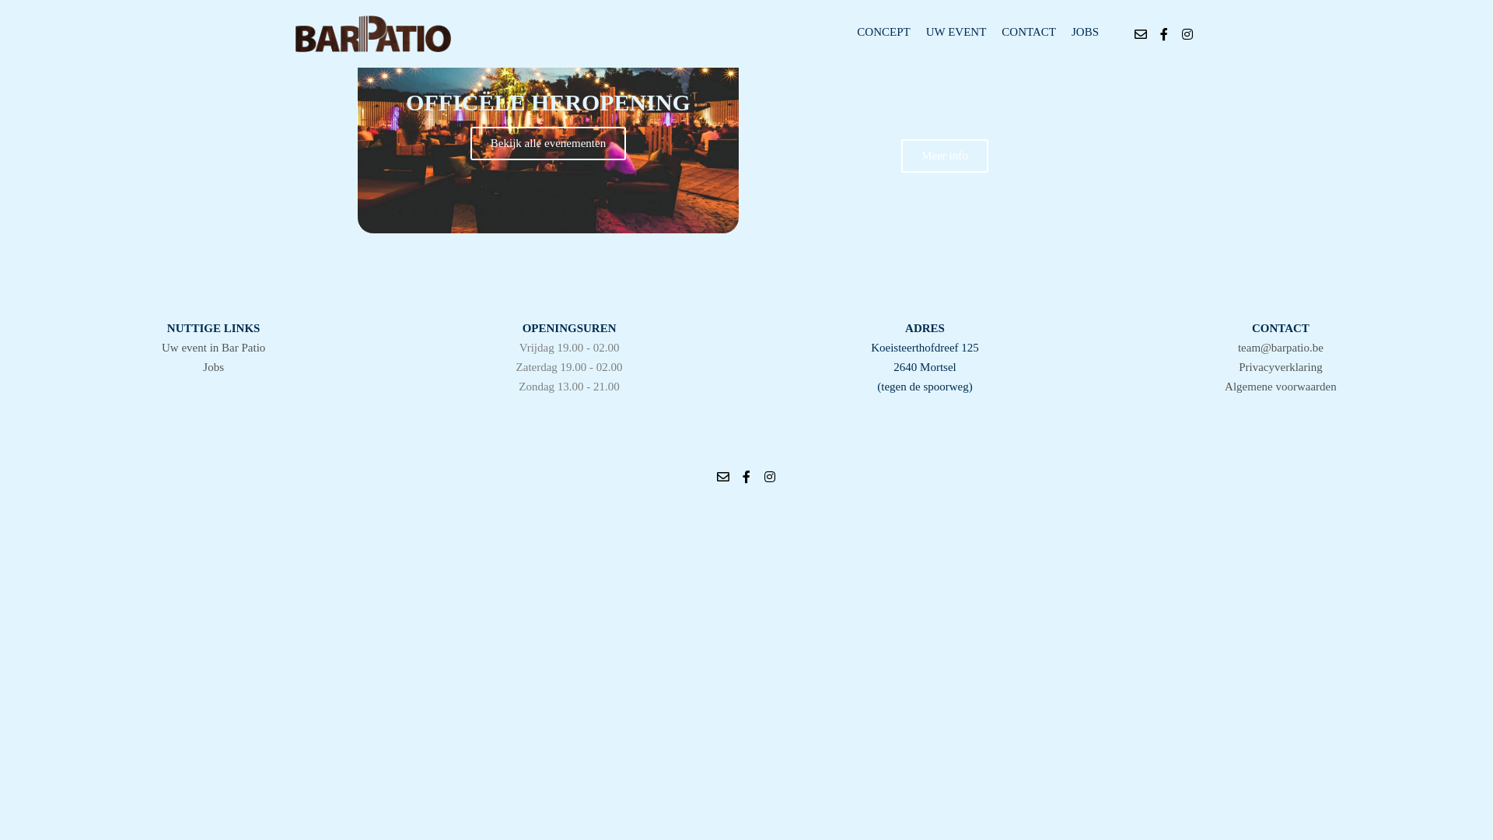  I want to click on Instagram, so click(770, 477).